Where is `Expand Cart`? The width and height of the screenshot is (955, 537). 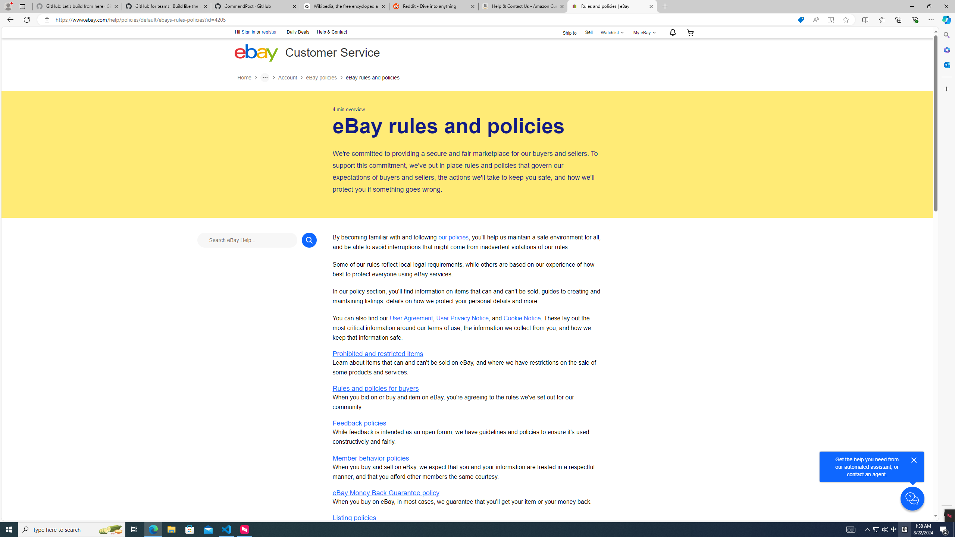 Expand Cart is located at coordinates (690, 32).